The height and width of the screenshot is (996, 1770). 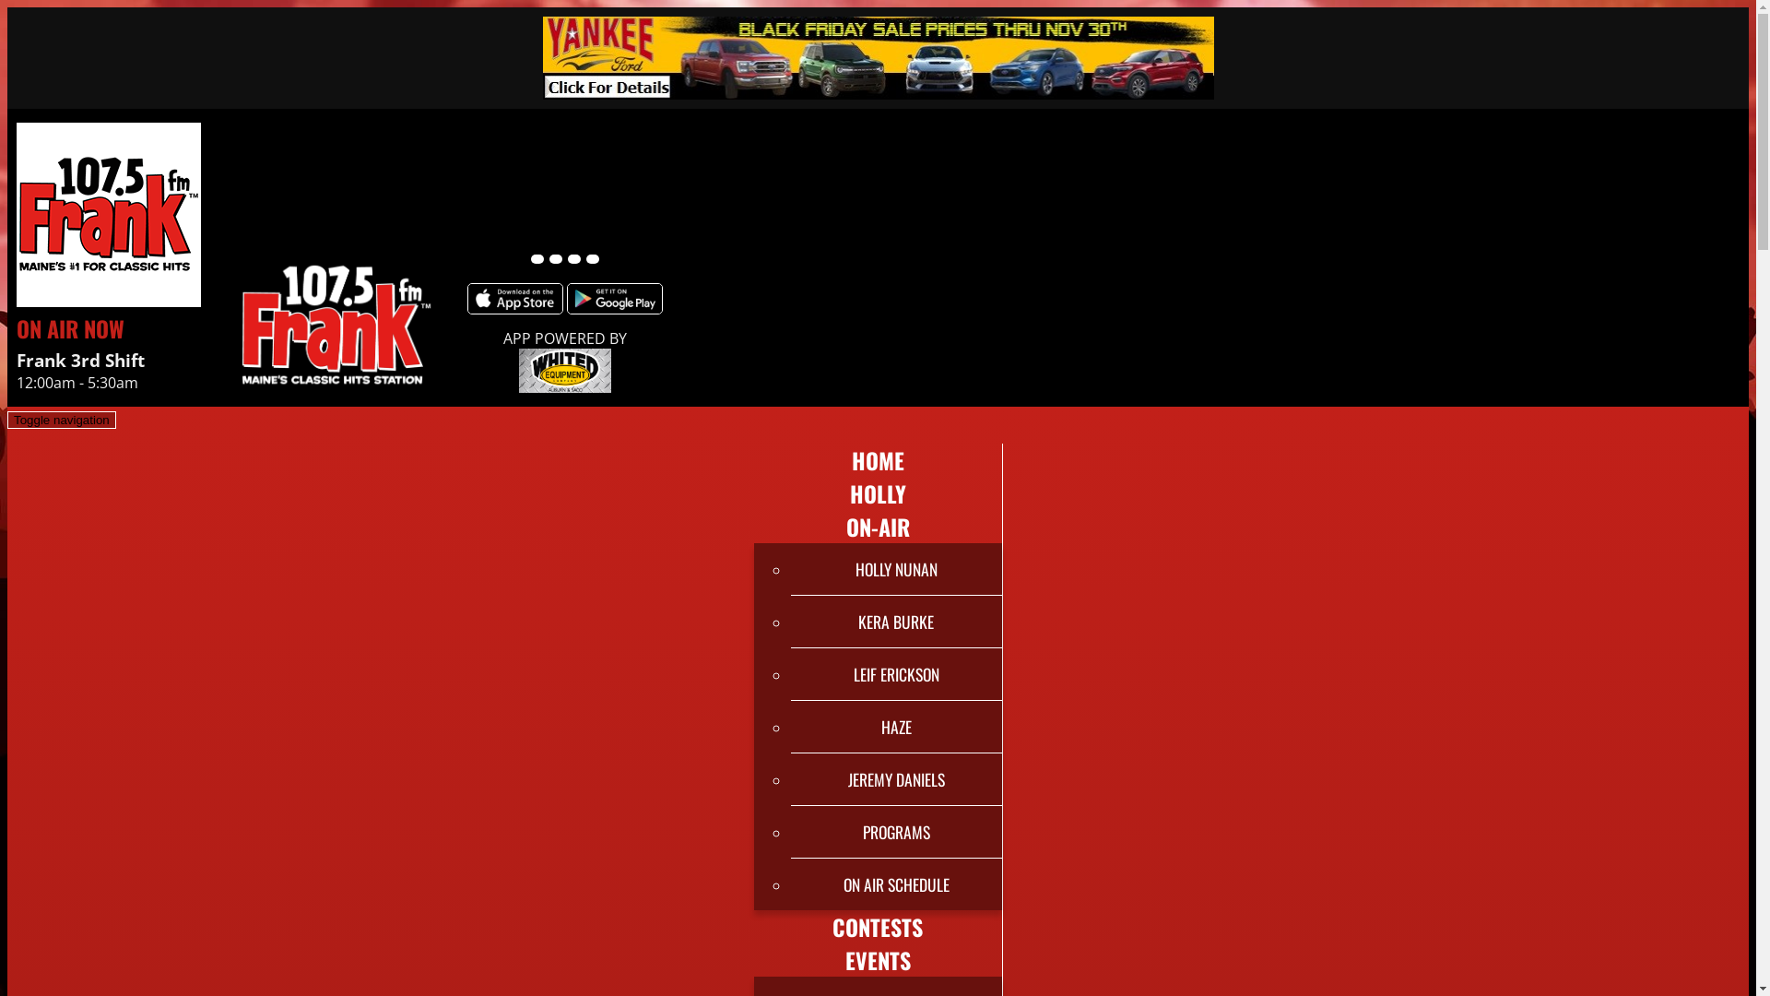 I want to click on ON AIR SCHEDULE, so click(x=896, y=884).